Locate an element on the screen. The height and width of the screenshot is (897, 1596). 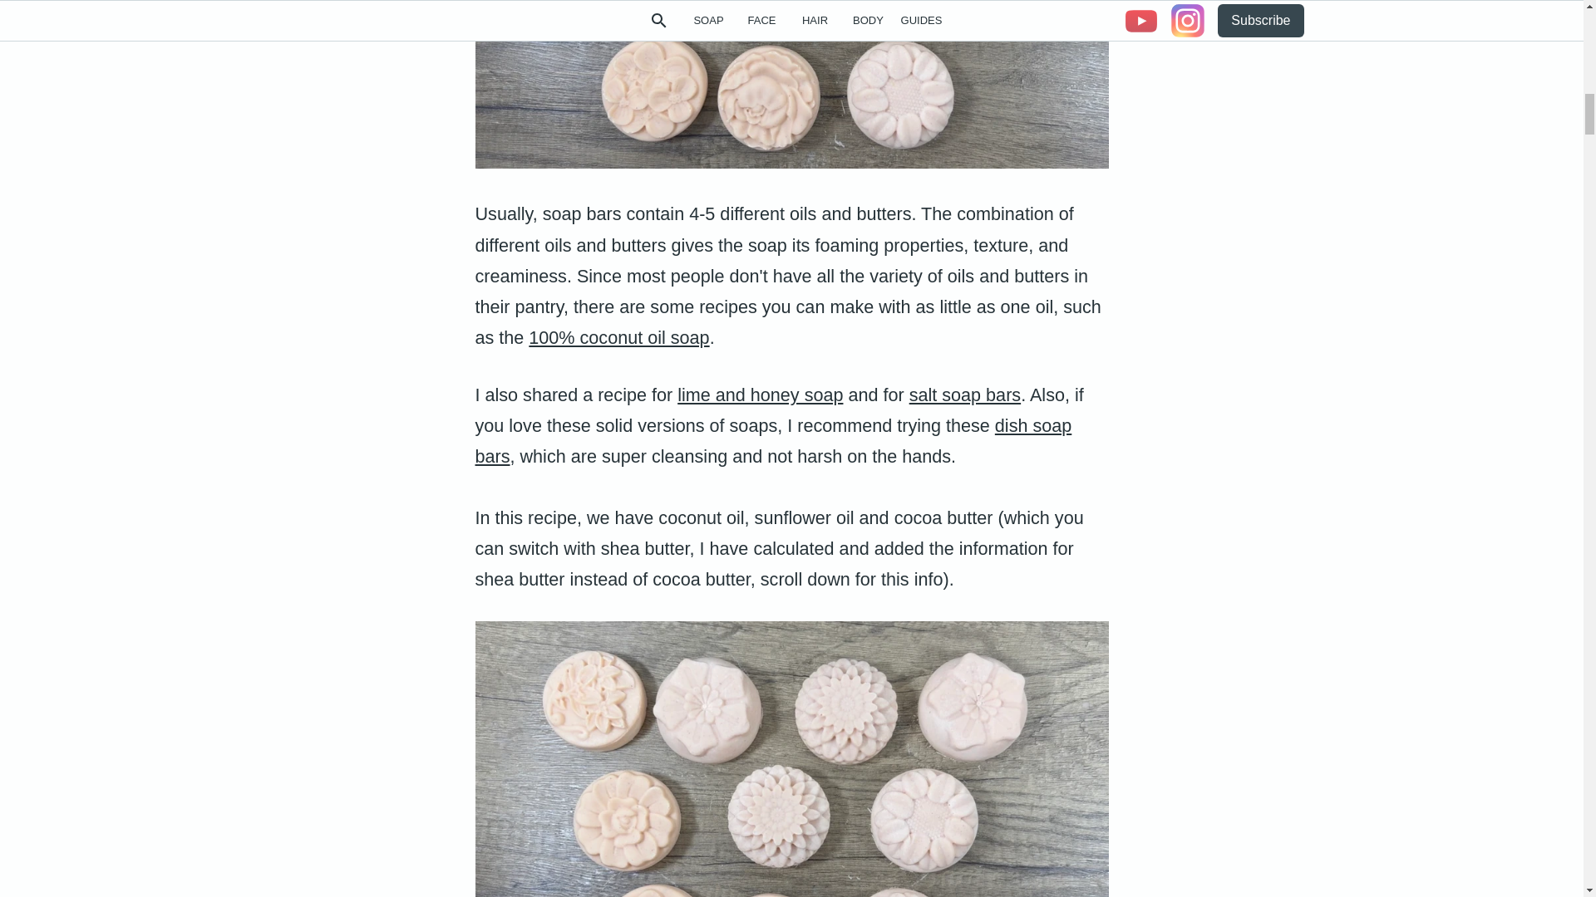
soap3oils30 is located at coordinates (792, 85).